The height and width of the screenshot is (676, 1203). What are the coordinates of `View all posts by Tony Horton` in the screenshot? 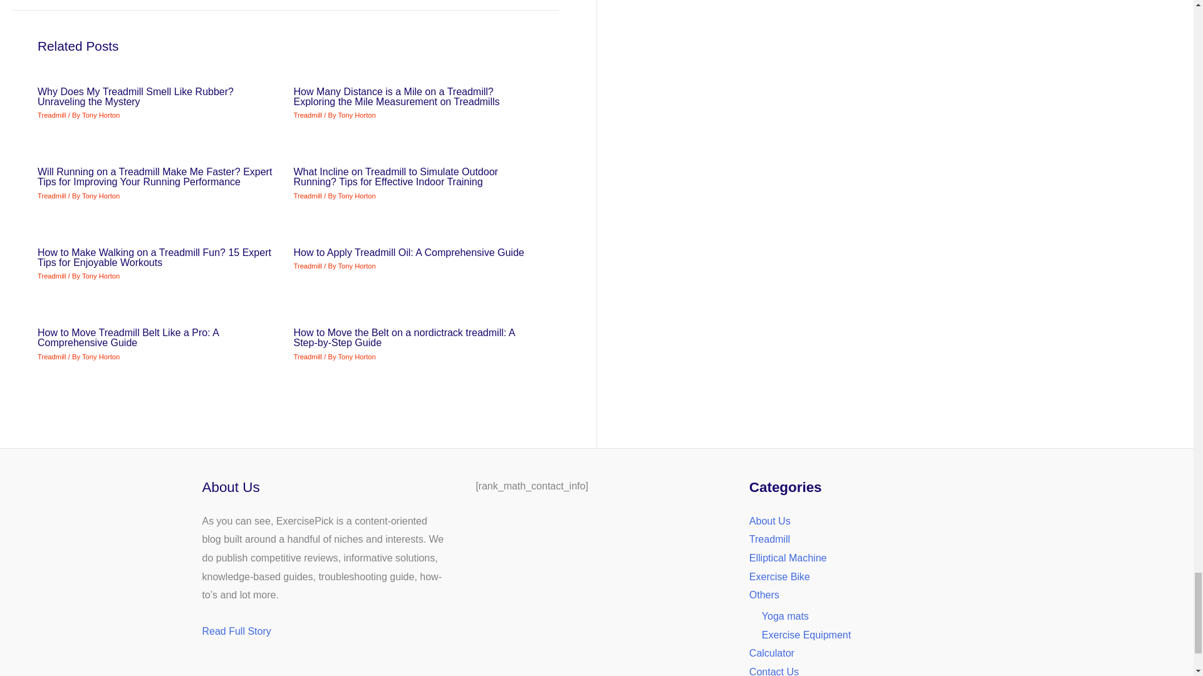 It's located at (357, 356).